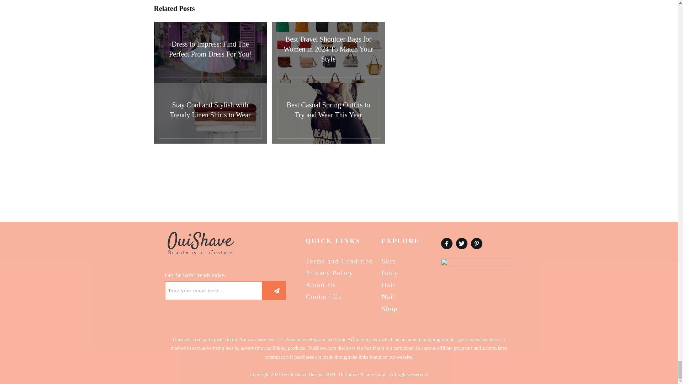  I want to click on CloudstrikeVentures-png-1, so click(477, 265).